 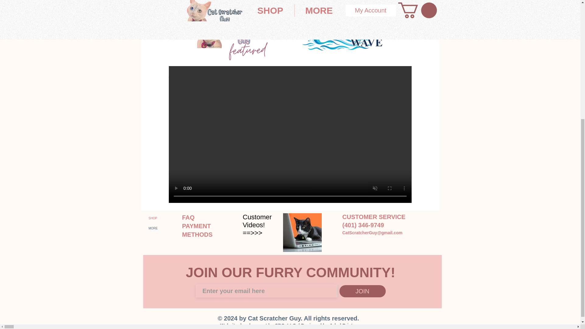 I want to click on SHOP, so click(x=160, y=218).